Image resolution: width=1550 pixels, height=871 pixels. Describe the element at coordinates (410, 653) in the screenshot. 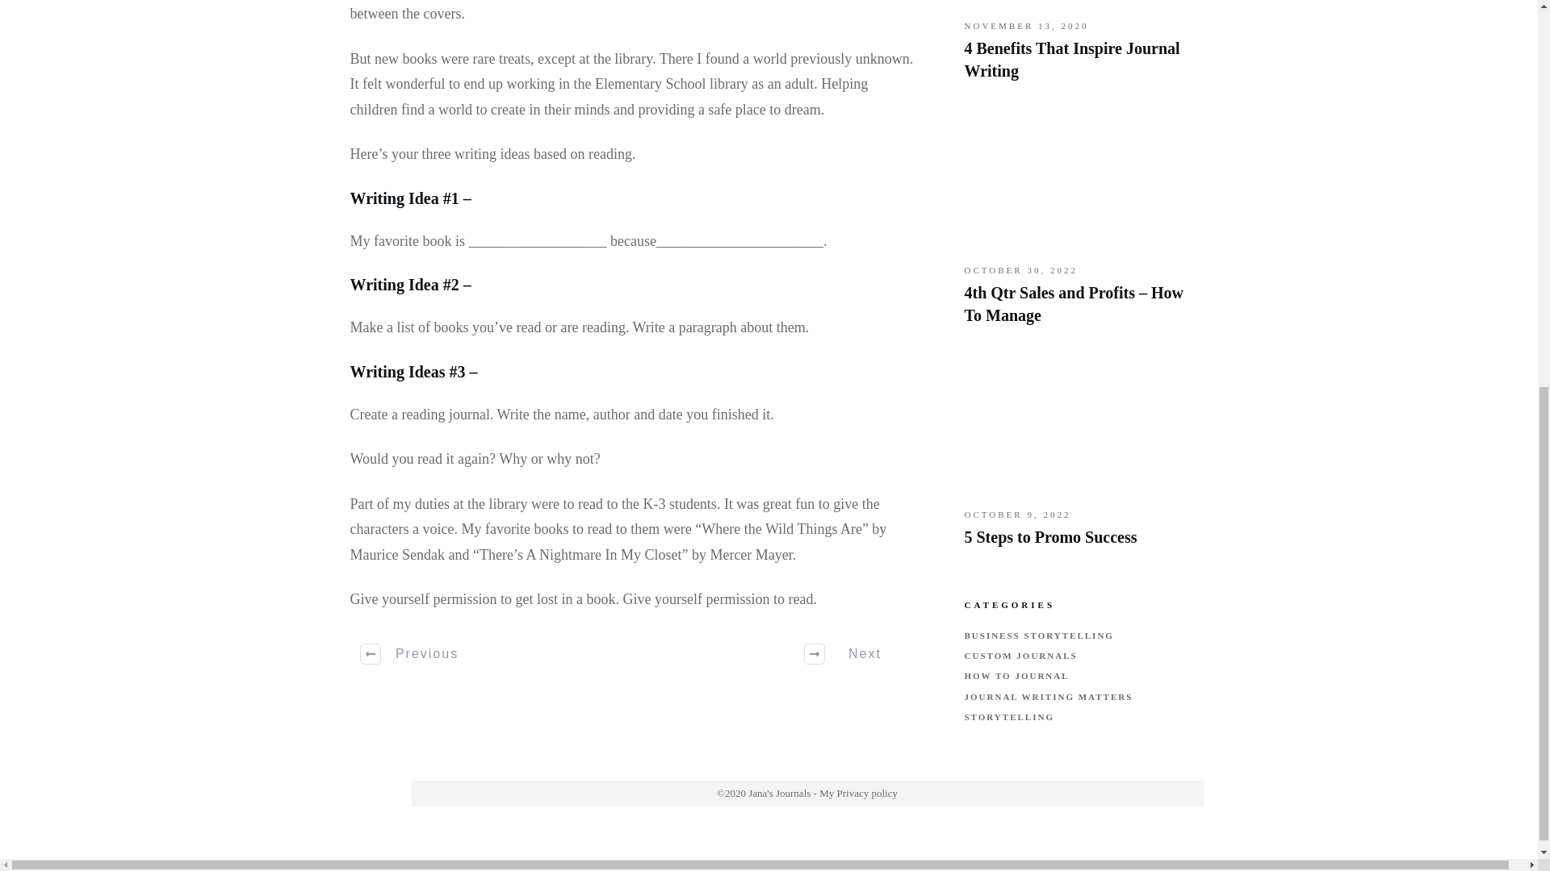

I see `Previous` at that location.